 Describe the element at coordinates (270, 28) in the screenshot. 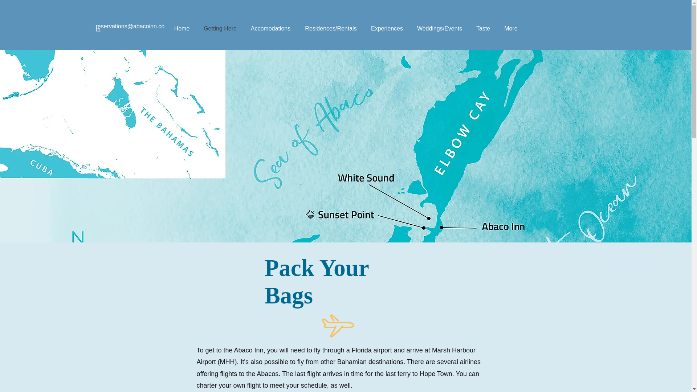

I see `Accomodations` at that location.